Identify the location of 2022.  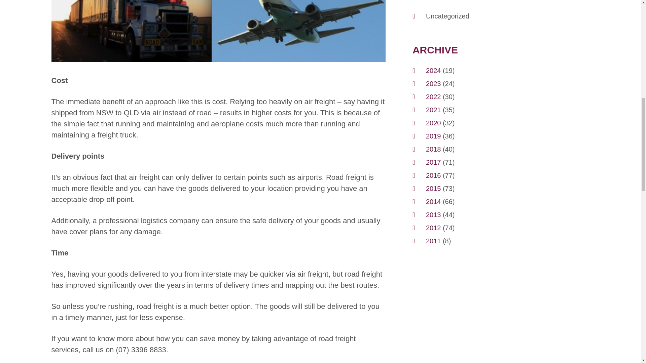
(433, 96).